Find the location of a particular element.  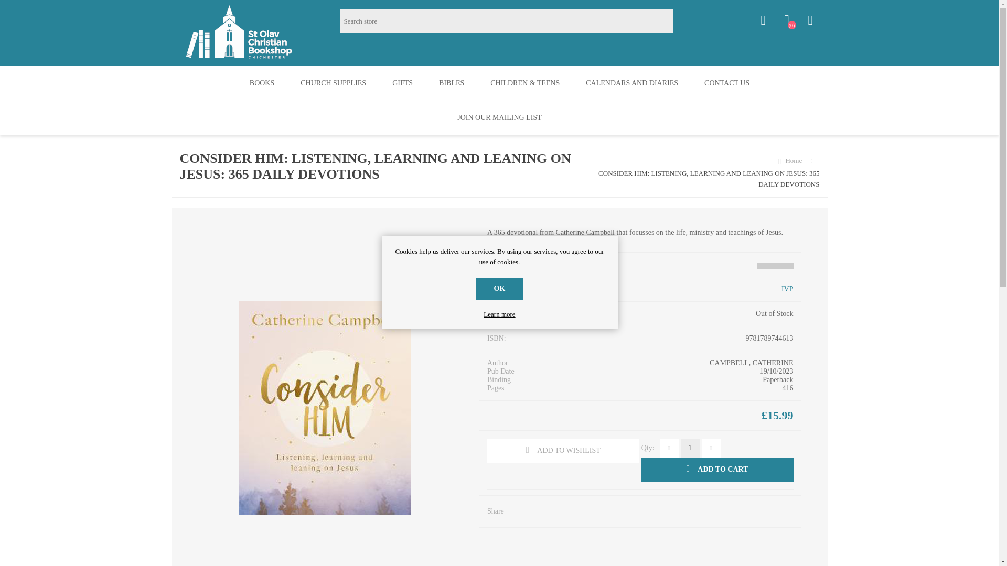

JOIN OUR MAILING LIST is located at coordinates (499, 118).